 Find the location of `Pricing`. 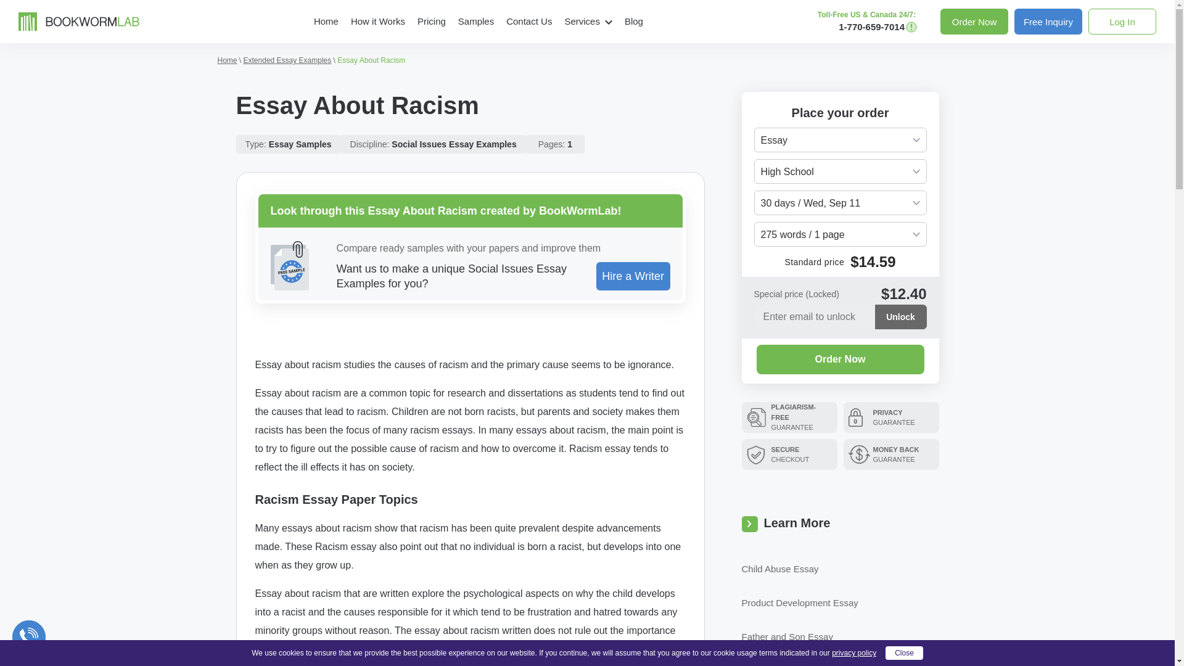

Pricing is located at coordinates (432, 21).